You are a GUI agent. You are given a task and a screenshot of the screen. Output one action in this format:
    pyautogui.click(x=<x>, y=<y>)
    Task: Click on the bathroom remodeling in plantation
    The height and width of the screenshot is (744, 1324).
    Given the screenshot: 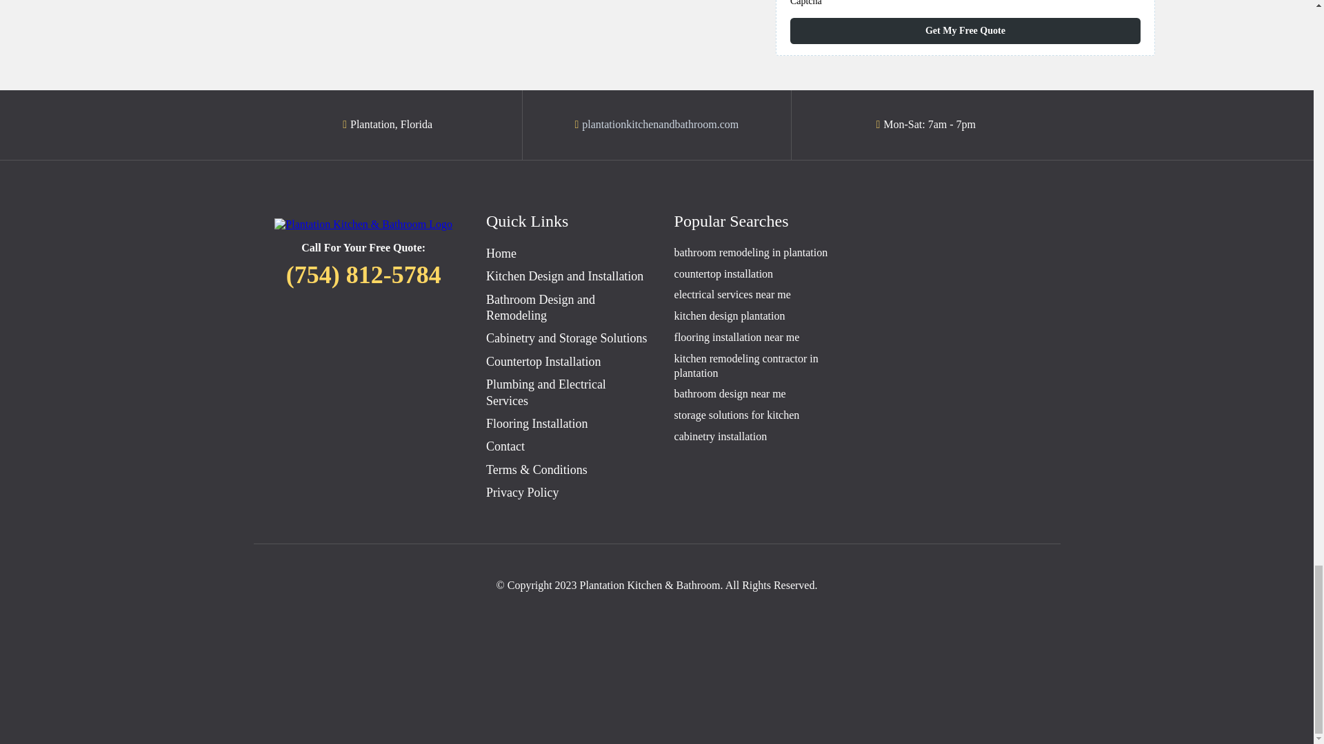 What is the action you would take?
    pyautogui.click(x=751, y=252)
    